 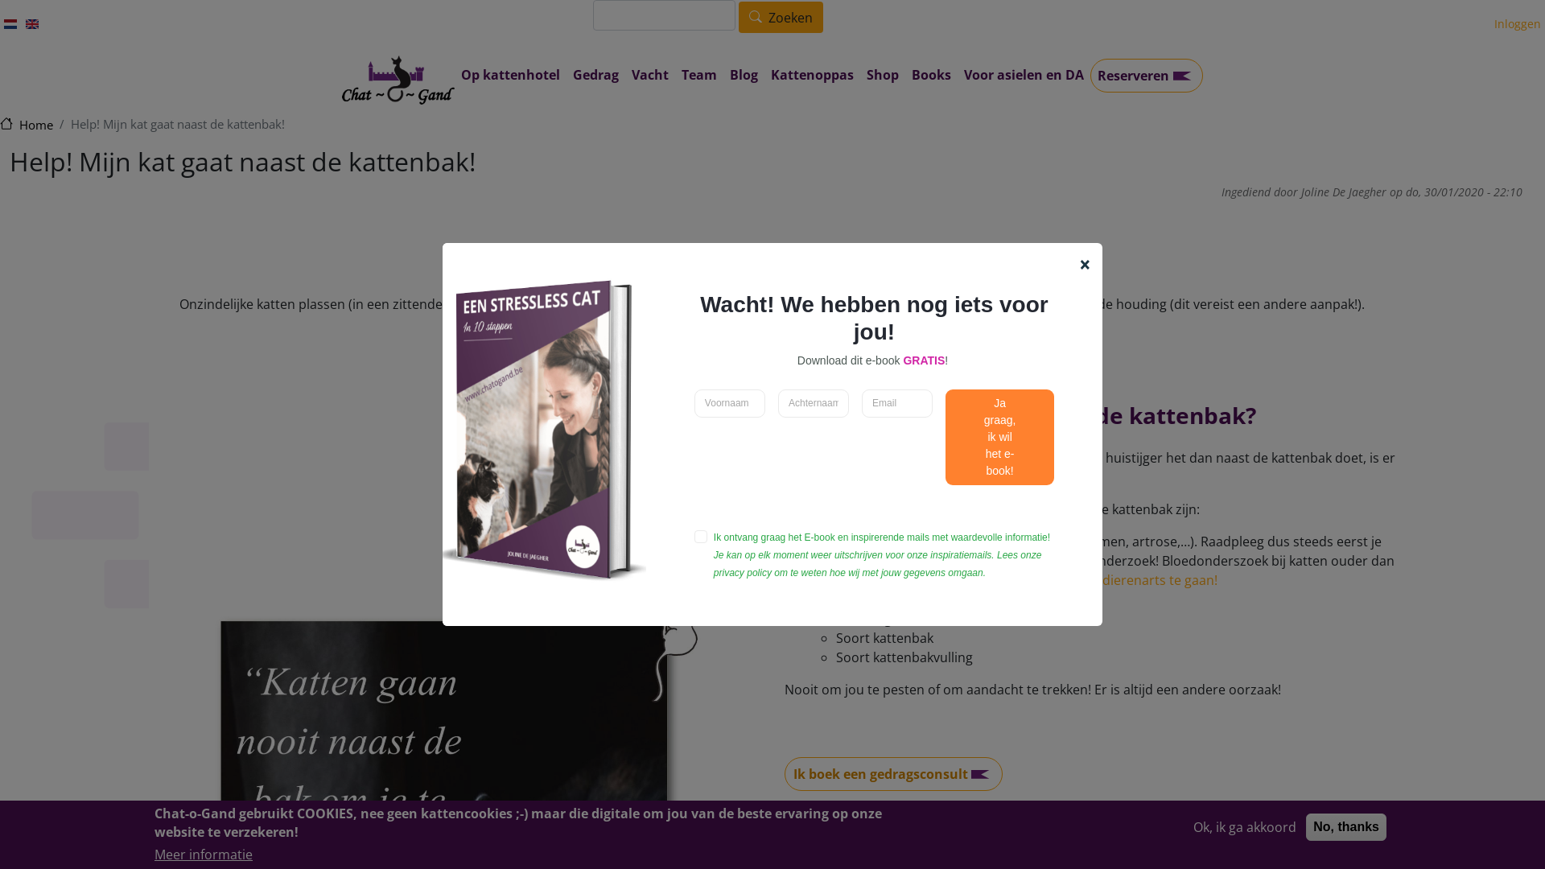 I want to click on Ik boek een gedragsconsult, so click(x=893, y=774).